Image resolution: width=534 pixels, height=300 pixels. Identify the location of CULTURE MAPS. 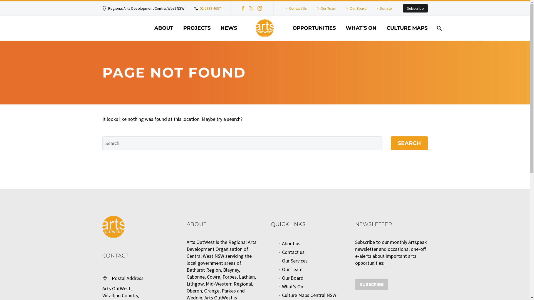
(407, 28).